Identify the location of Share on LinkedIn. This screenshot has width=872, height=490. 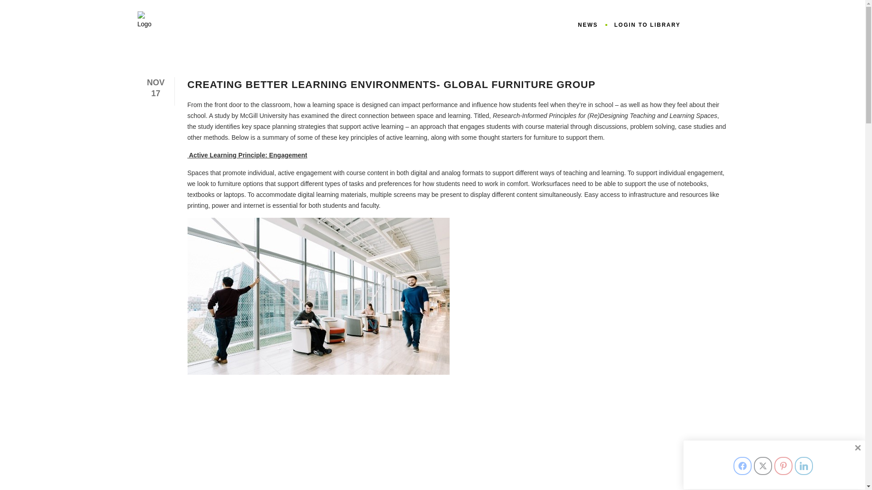
(803, 465).